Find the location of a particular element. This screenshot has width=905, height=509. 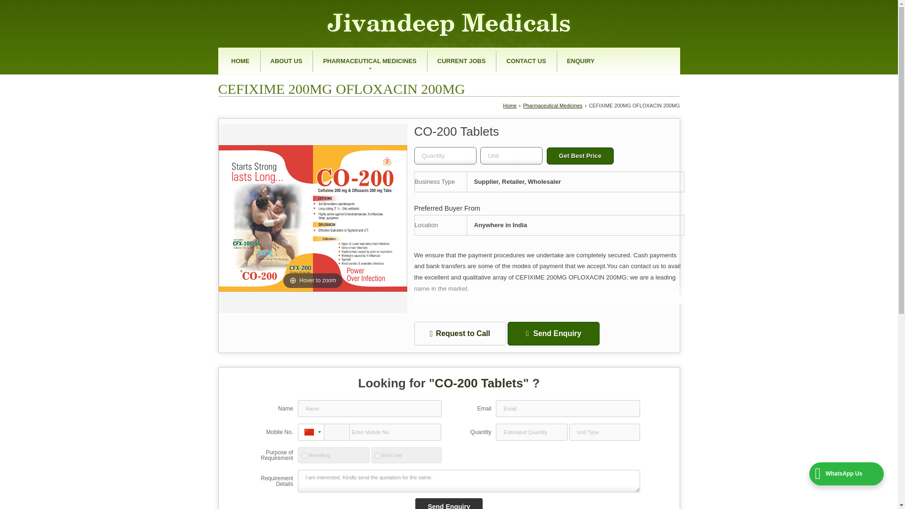

Home is located at coordinates (241, 61).